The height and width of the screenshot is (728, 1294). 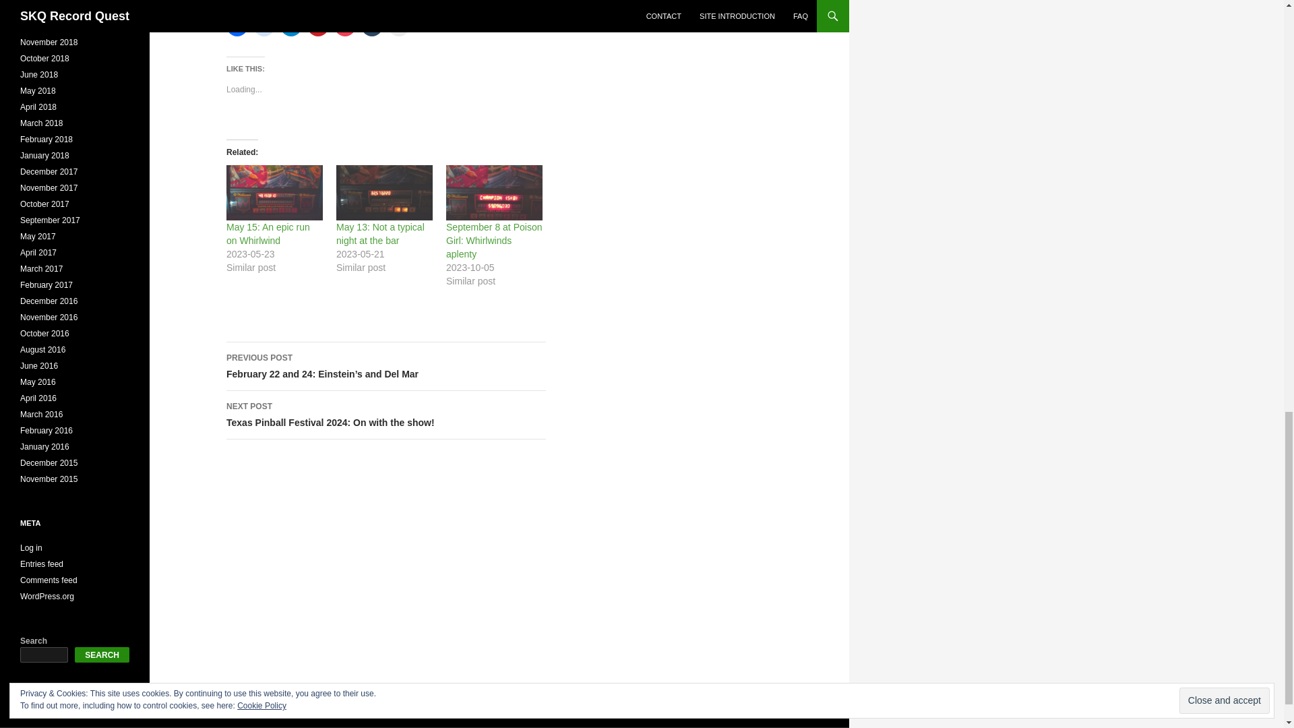 What do you see at coordinates (268, 234) in the screenshot?
I see `May 15: An epic run on Whirlwind` at bounding box center [268, 234].